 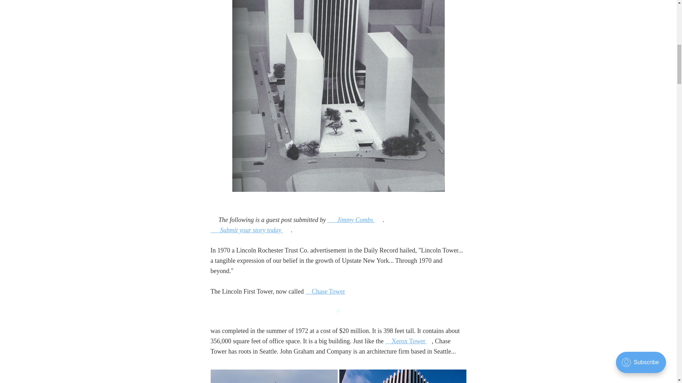 I want to click on       Submit your story today, so click(x=247, y=230).